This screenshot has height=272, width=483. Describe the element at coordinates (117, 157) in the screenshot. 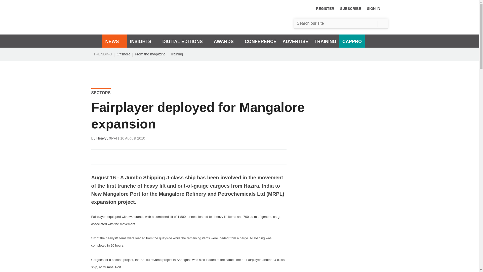

I see `Share this on Linked in` at that location.